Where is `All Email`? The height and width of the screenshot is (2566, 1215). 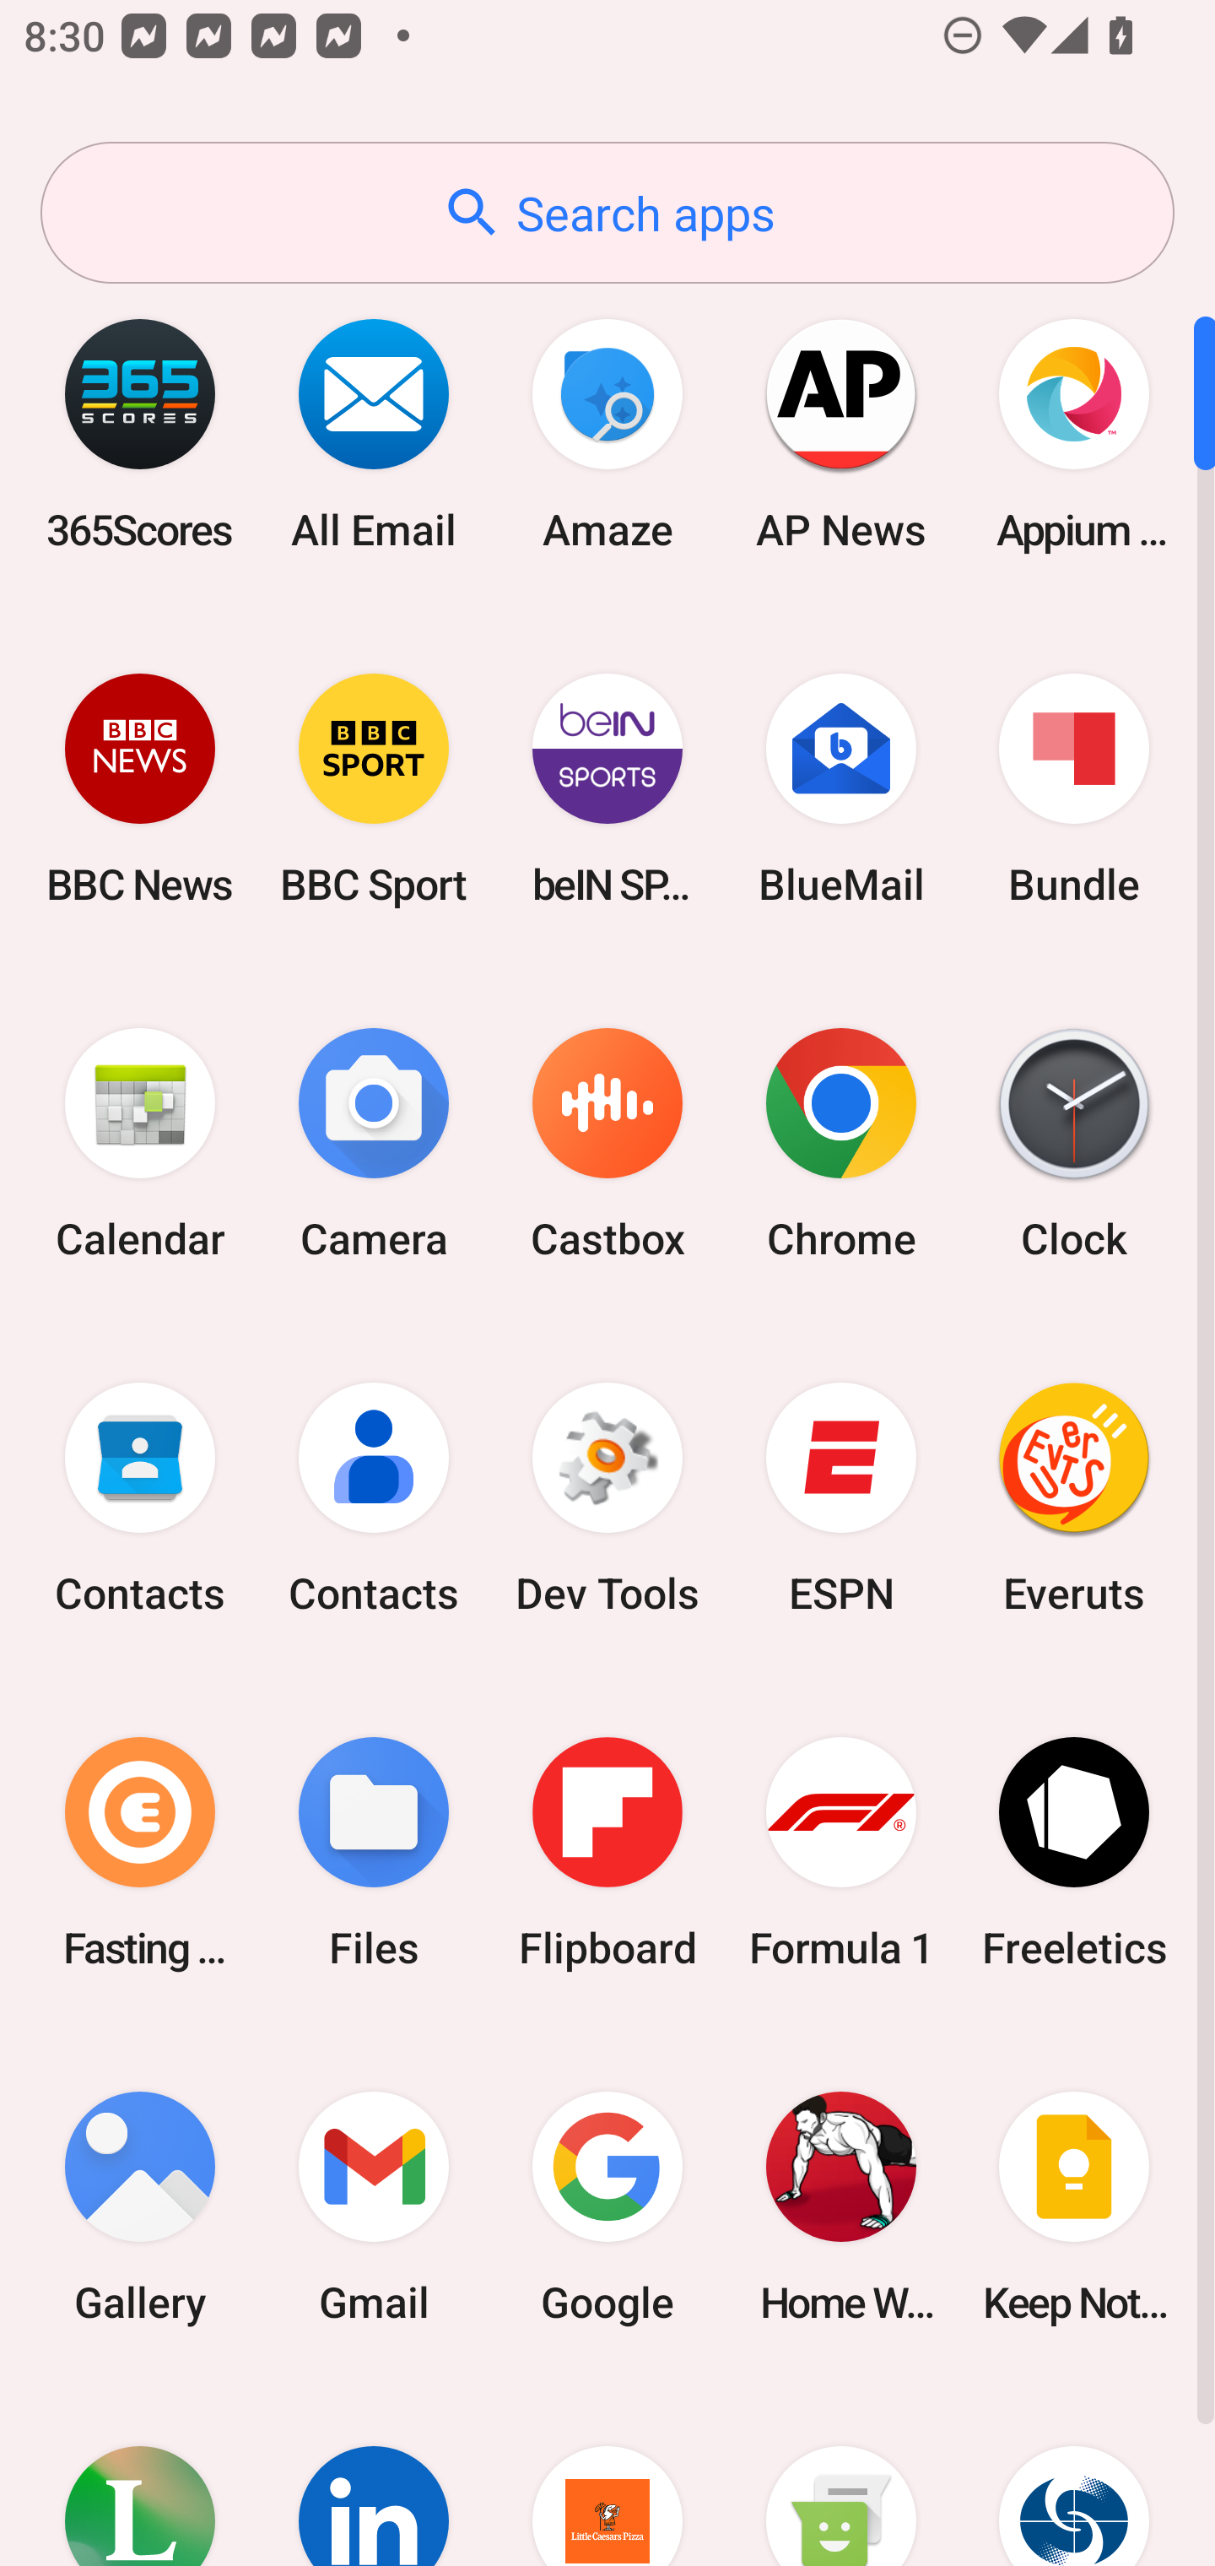 All Email is located at coordinates (374, 434).